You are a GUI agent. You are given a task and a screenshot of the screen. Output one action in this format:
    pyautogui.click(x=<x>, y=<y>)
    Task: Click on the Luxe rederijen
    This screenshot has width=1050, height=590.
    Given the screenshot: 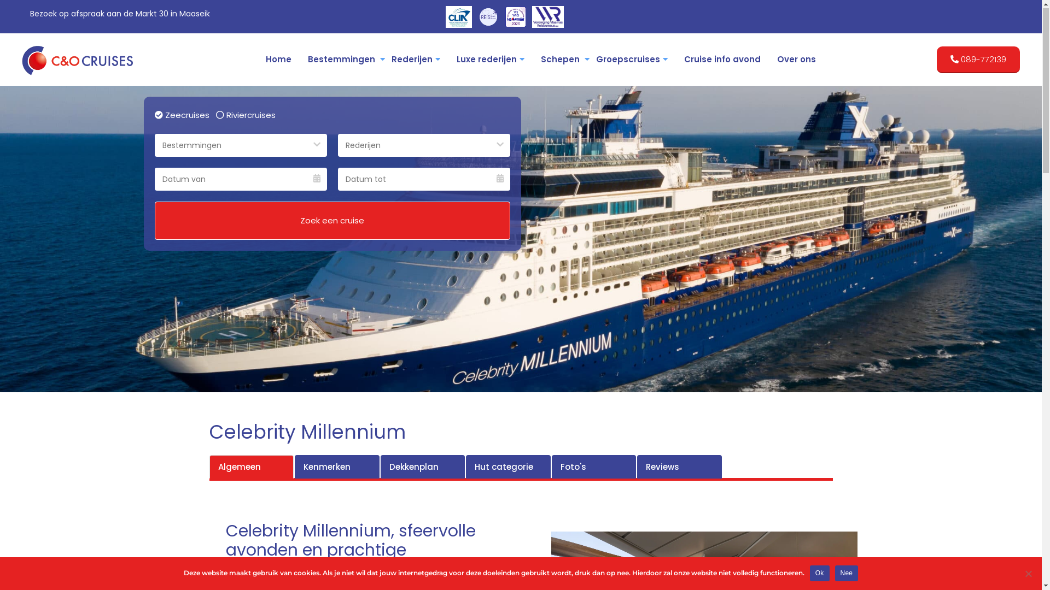 What is the action you would take?
    pyautogui.click(x=491, y=60)
    